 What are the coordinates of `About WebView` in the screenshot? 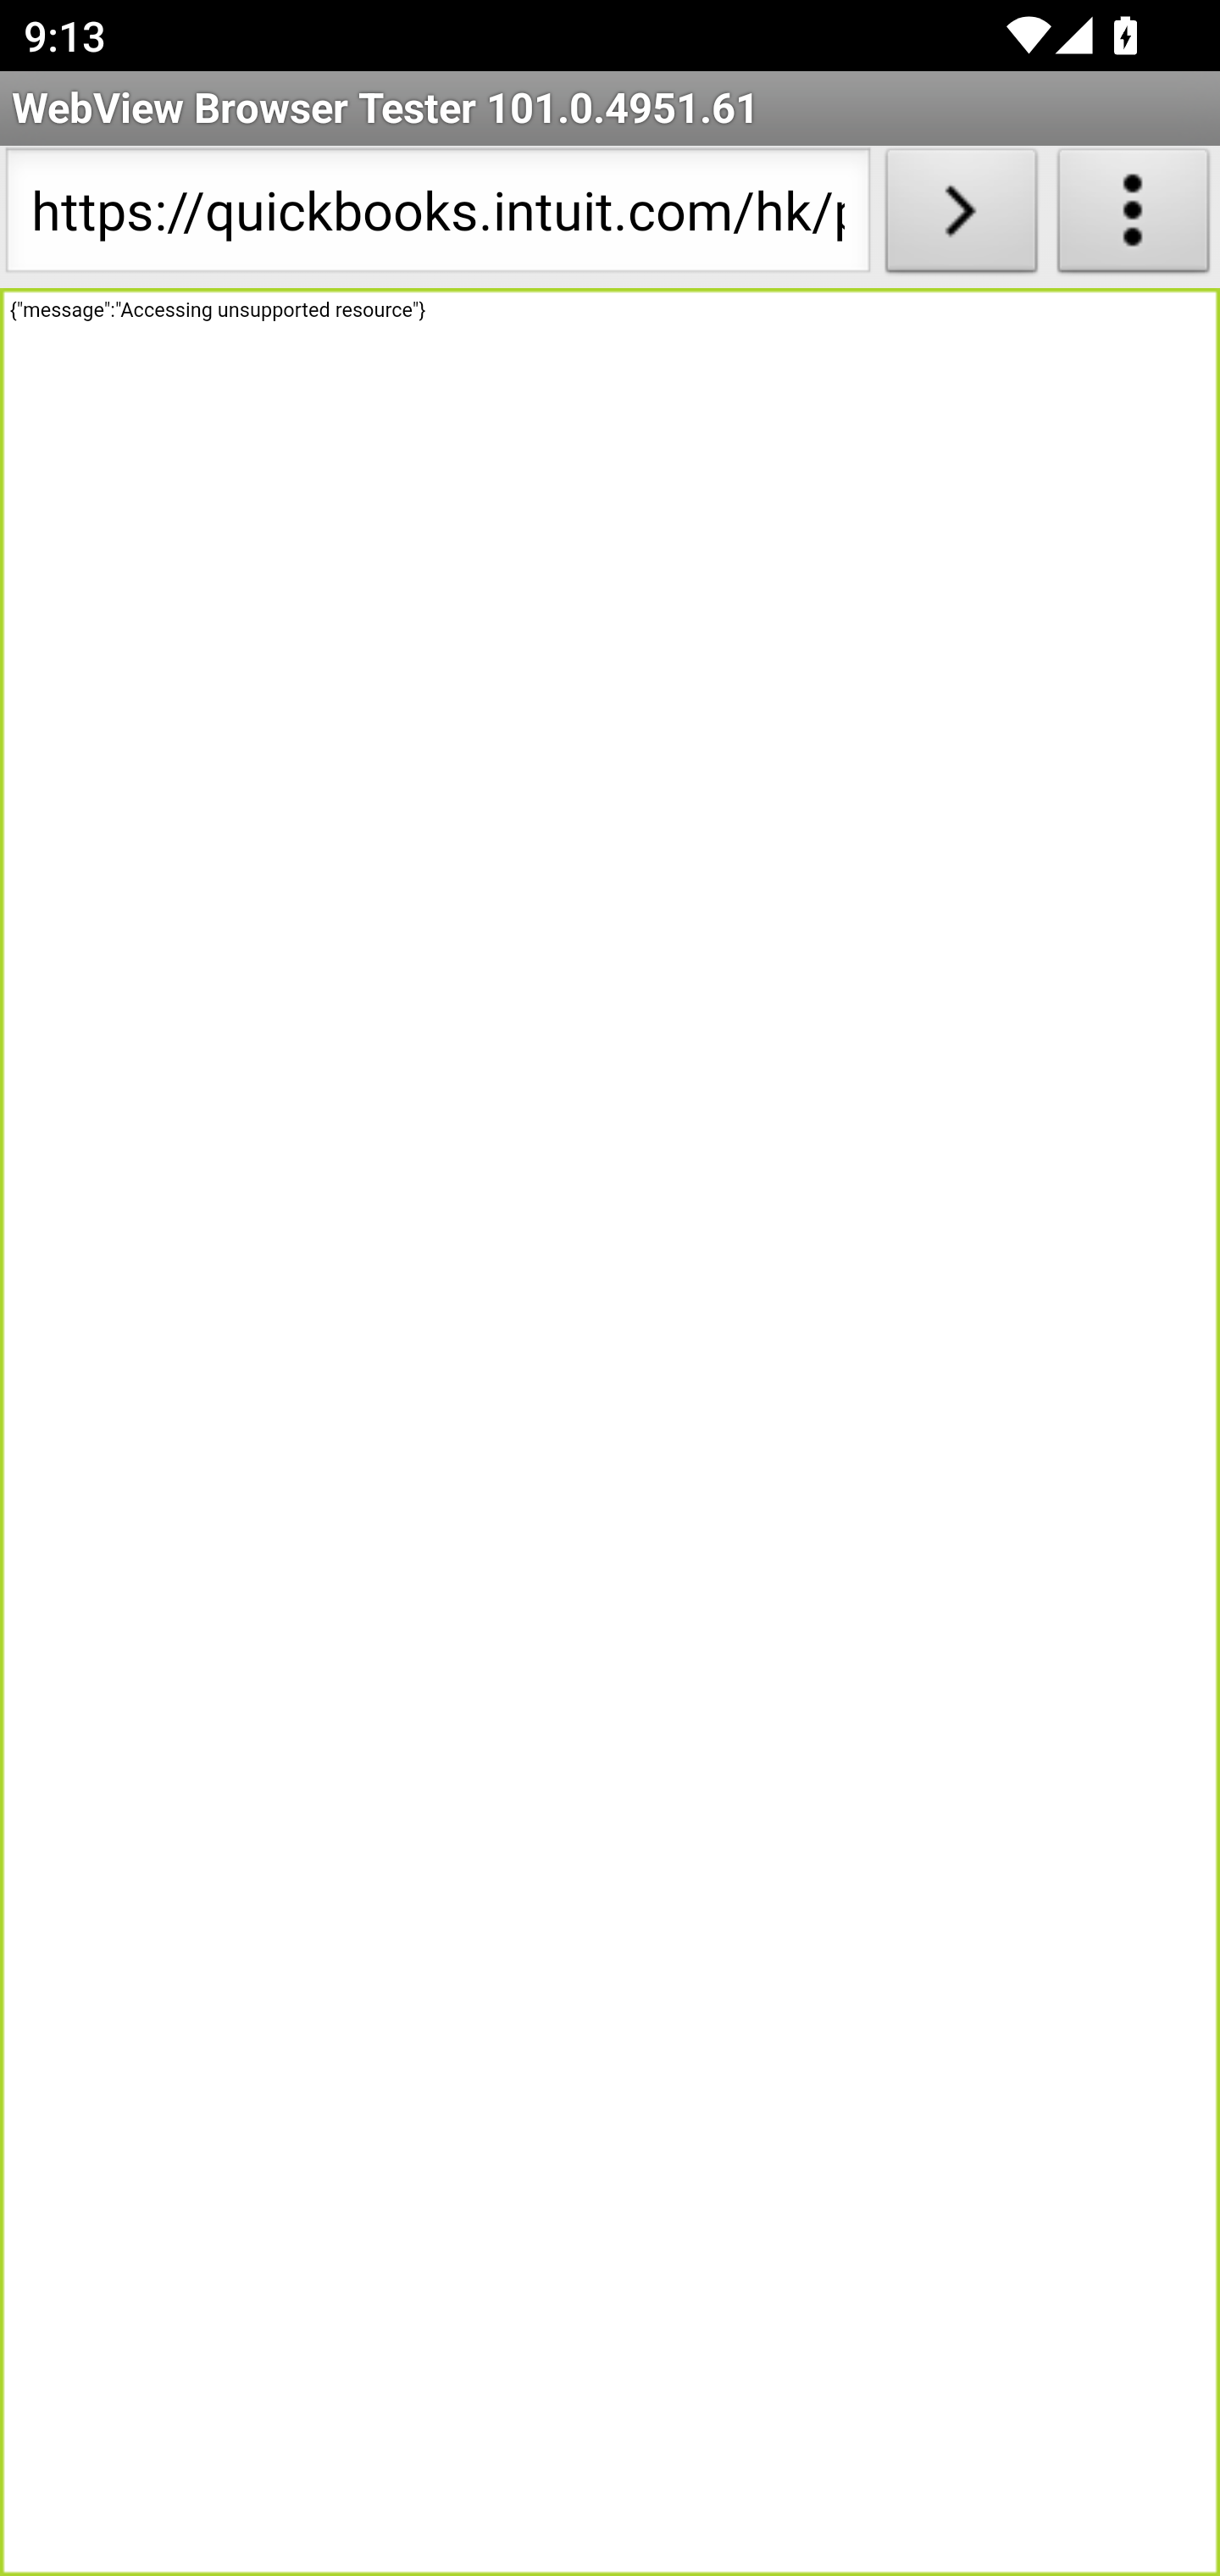 It's located at (1134, 217).